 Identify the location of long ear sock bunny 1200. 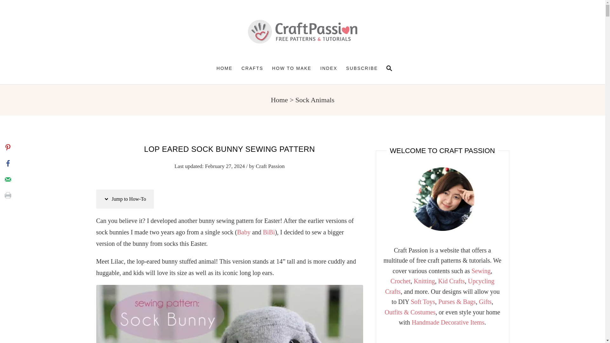
(229, 314).